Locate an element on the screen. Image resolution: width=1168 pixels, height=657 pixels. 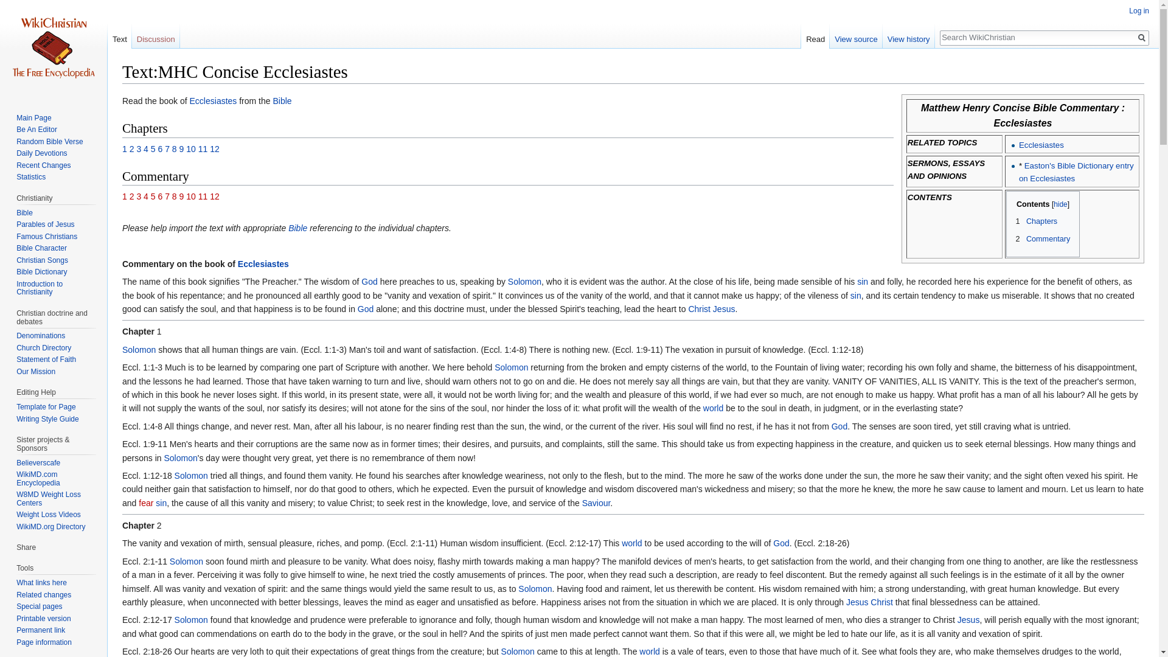
10 is located at coordinates (191, 196).